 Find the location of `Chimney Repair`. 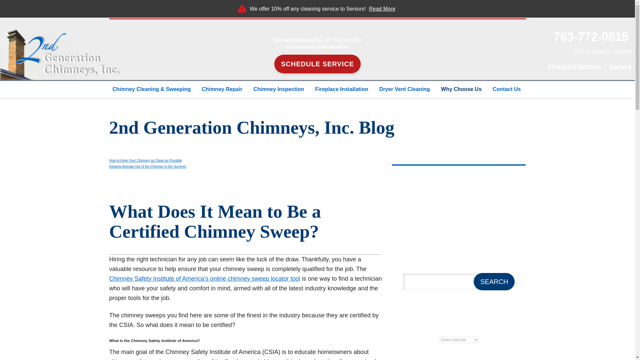

Chimney Repair is located at coordinates (223, 89).